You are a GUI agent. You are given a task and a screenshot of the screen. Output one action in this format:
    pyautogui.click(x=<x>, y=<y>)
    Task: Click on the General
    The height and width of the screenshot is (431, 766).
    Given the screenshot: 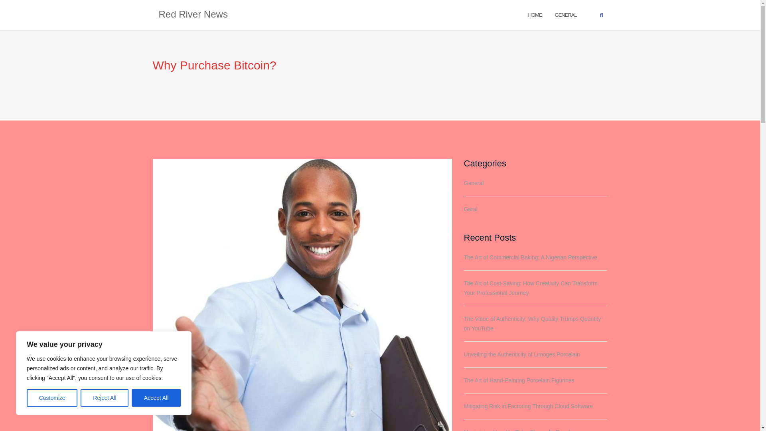 What is the action you would take?
    pyautogui.click(x=566, y=14)
    